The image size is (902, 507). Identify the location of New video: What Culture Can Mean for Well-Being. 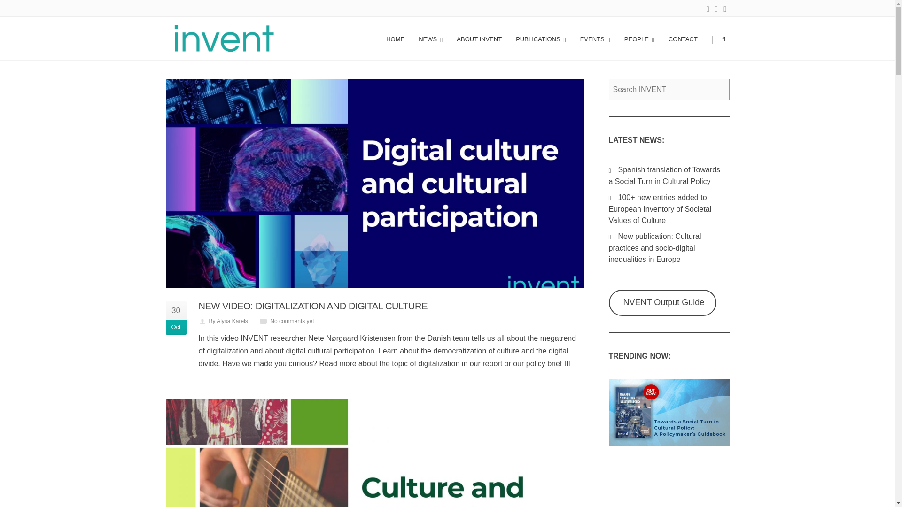
(374, 453).